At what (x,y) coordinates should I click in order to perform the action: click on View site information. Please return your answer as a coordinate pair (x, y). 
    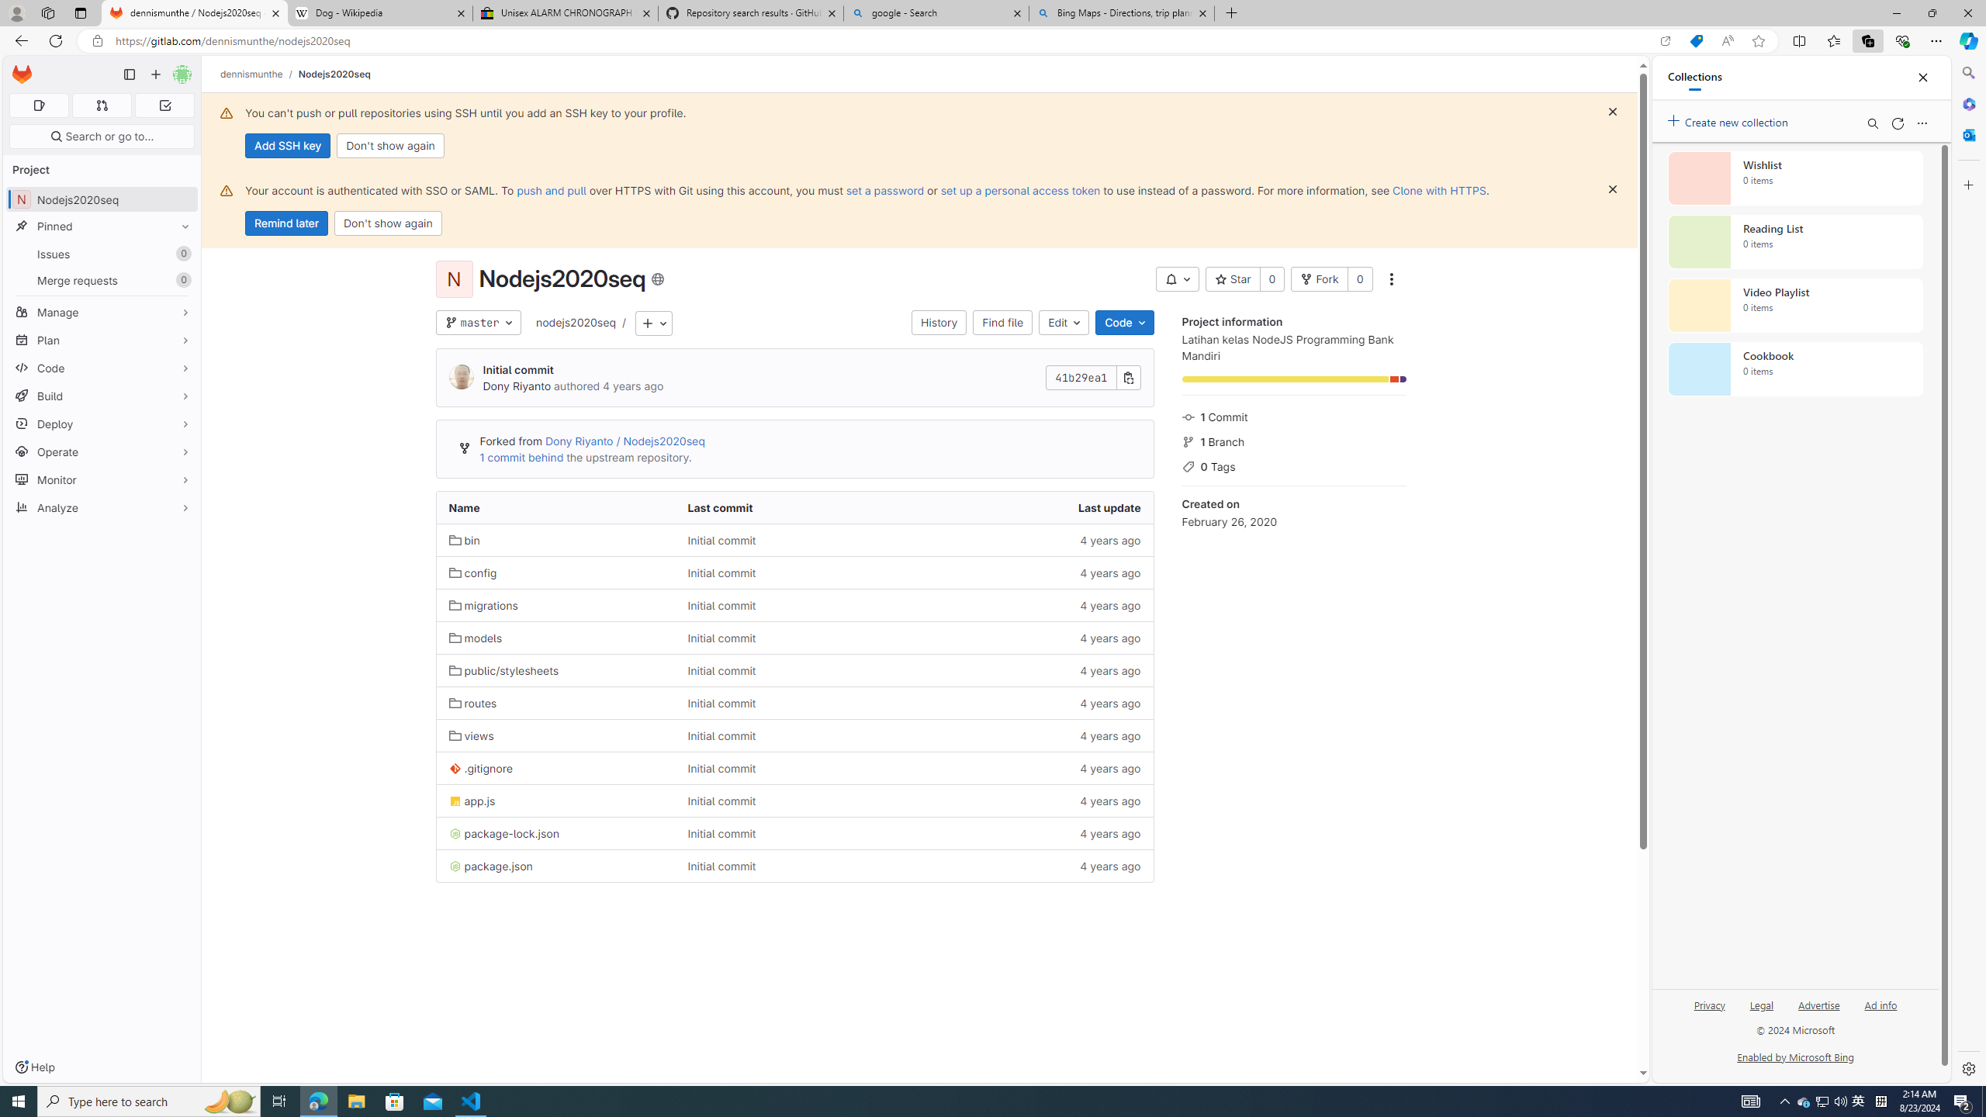
    Looking at the image, I should click on (96, 41).